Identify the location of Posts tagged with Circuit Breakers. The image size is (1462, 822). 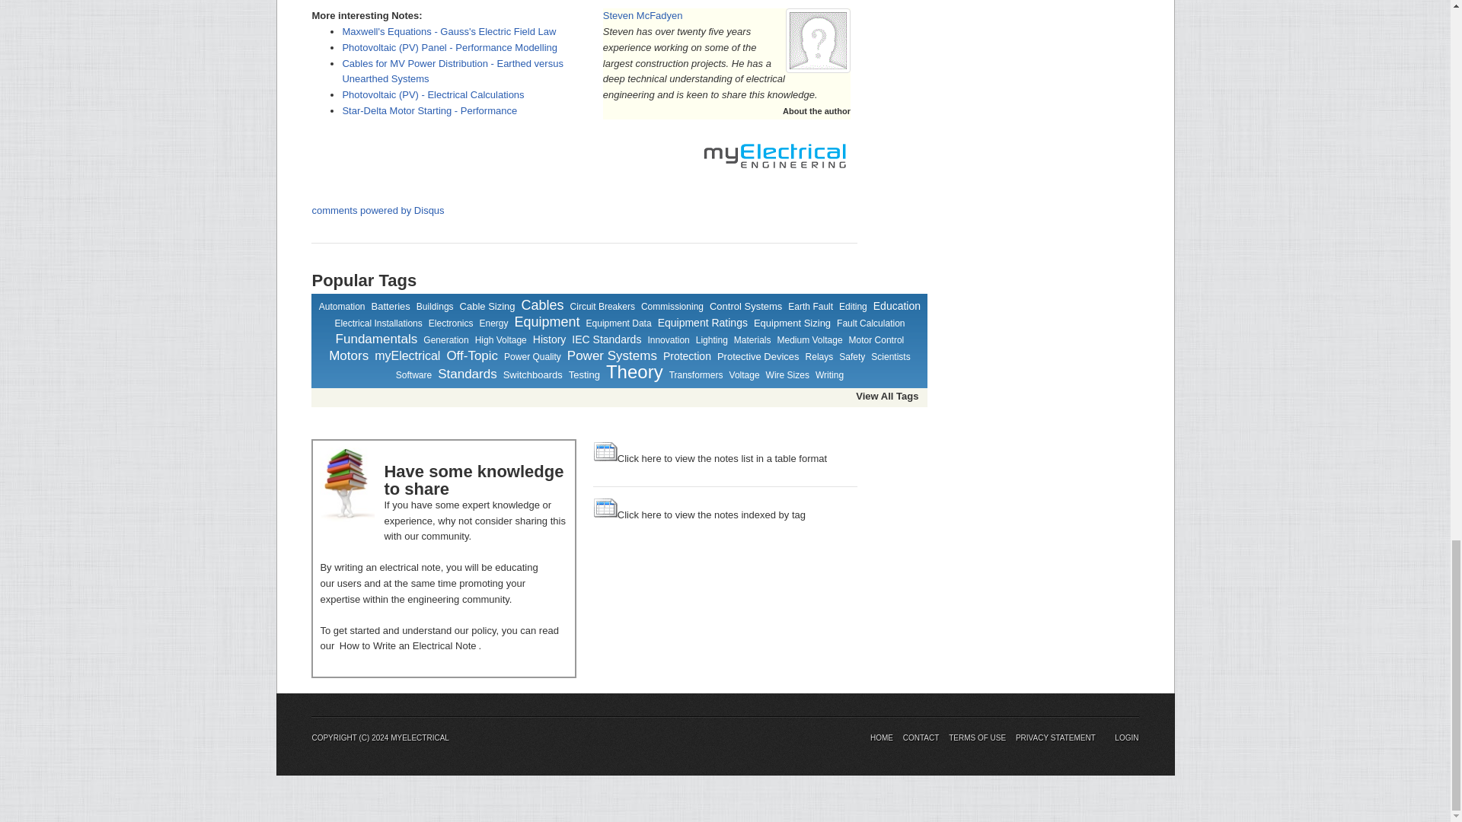
(602, 307).